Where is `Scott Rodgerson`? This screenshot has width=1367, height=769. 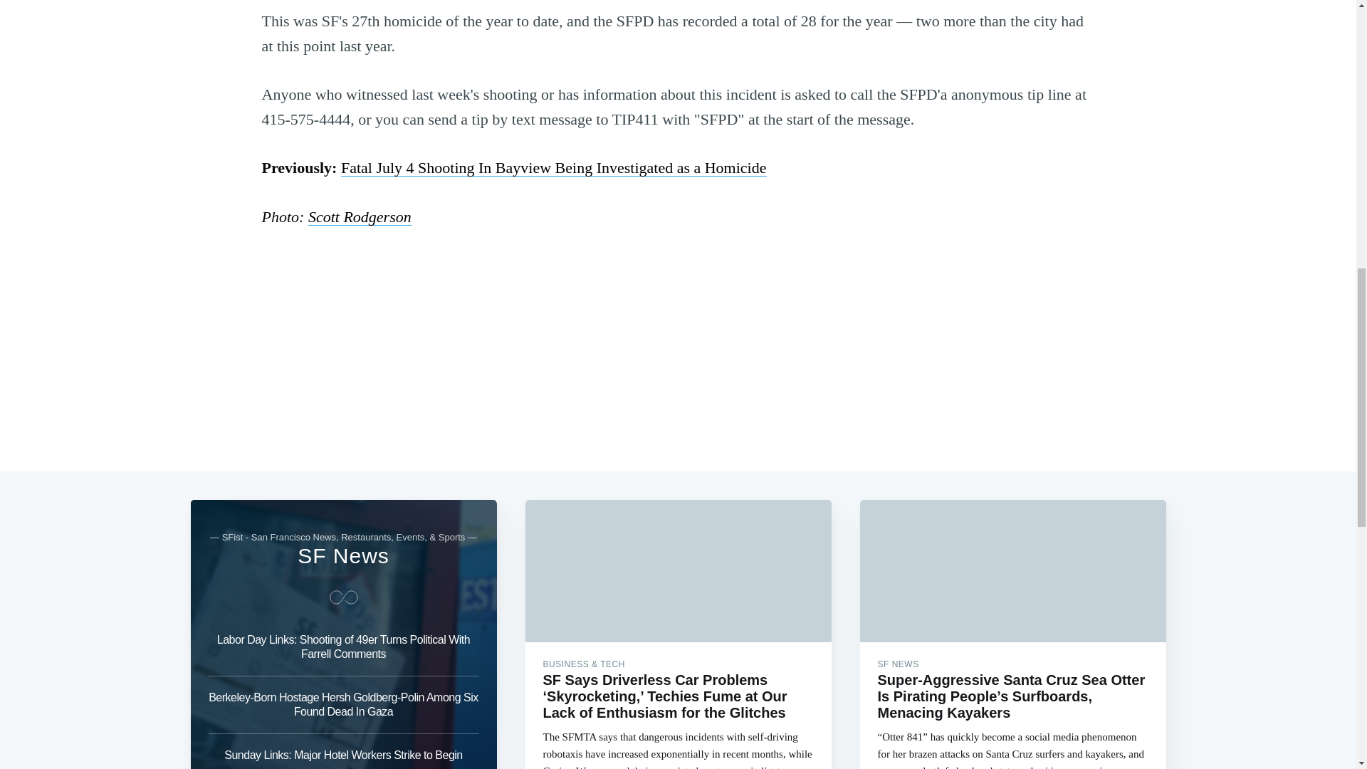 Scott Rodgerson is located at coordinates (360, 216).